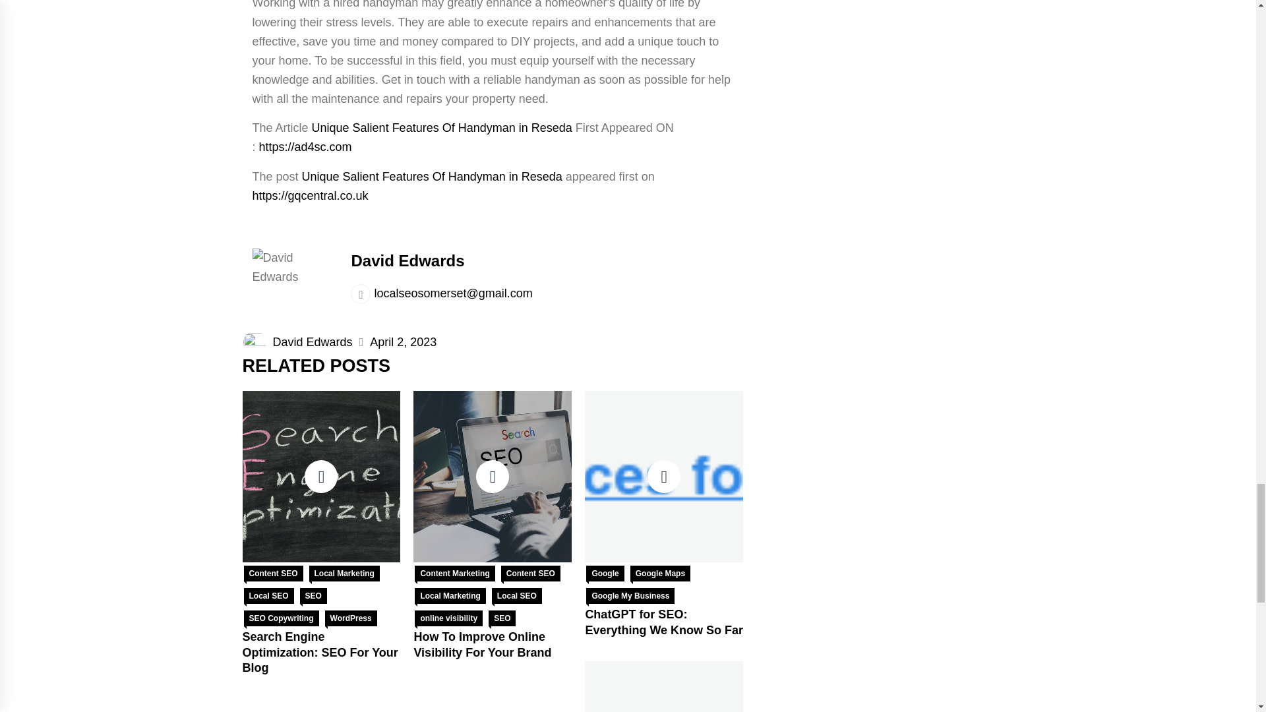 The height and width of the screenshot is (712, 1266). Describe the element at coordinates (269, 596) in the screenshot. I see `Local SEO` at that location.